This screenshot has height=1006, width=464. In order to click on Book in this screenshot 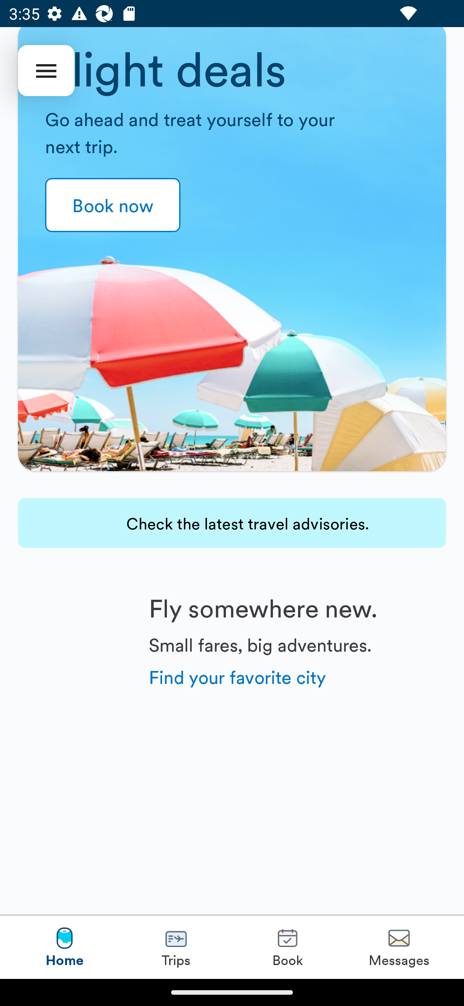, I will do `click(287, 947)`.